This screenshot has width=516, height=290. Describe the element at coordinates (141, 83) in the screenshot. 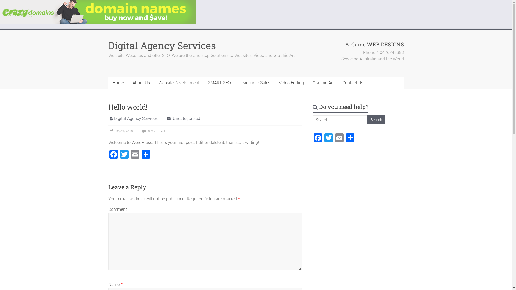

I see `About Us` at that location.